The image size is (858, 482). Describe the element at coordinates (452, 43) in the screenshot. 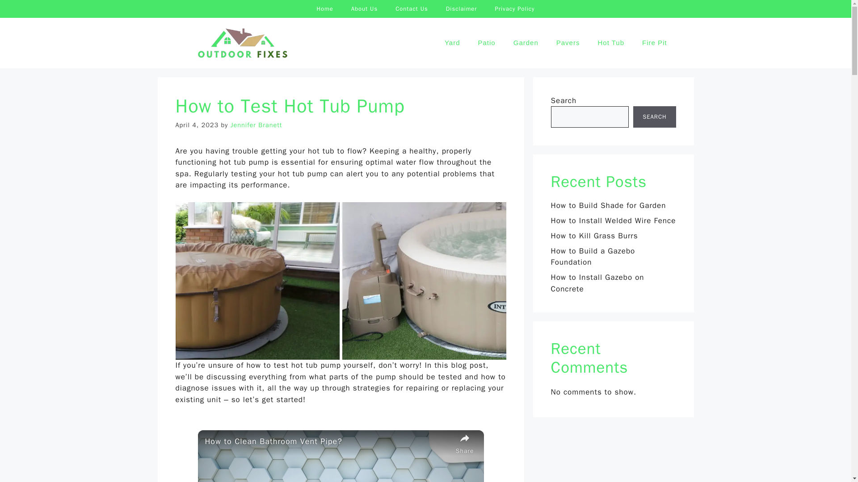

I see `Yard` at that location.